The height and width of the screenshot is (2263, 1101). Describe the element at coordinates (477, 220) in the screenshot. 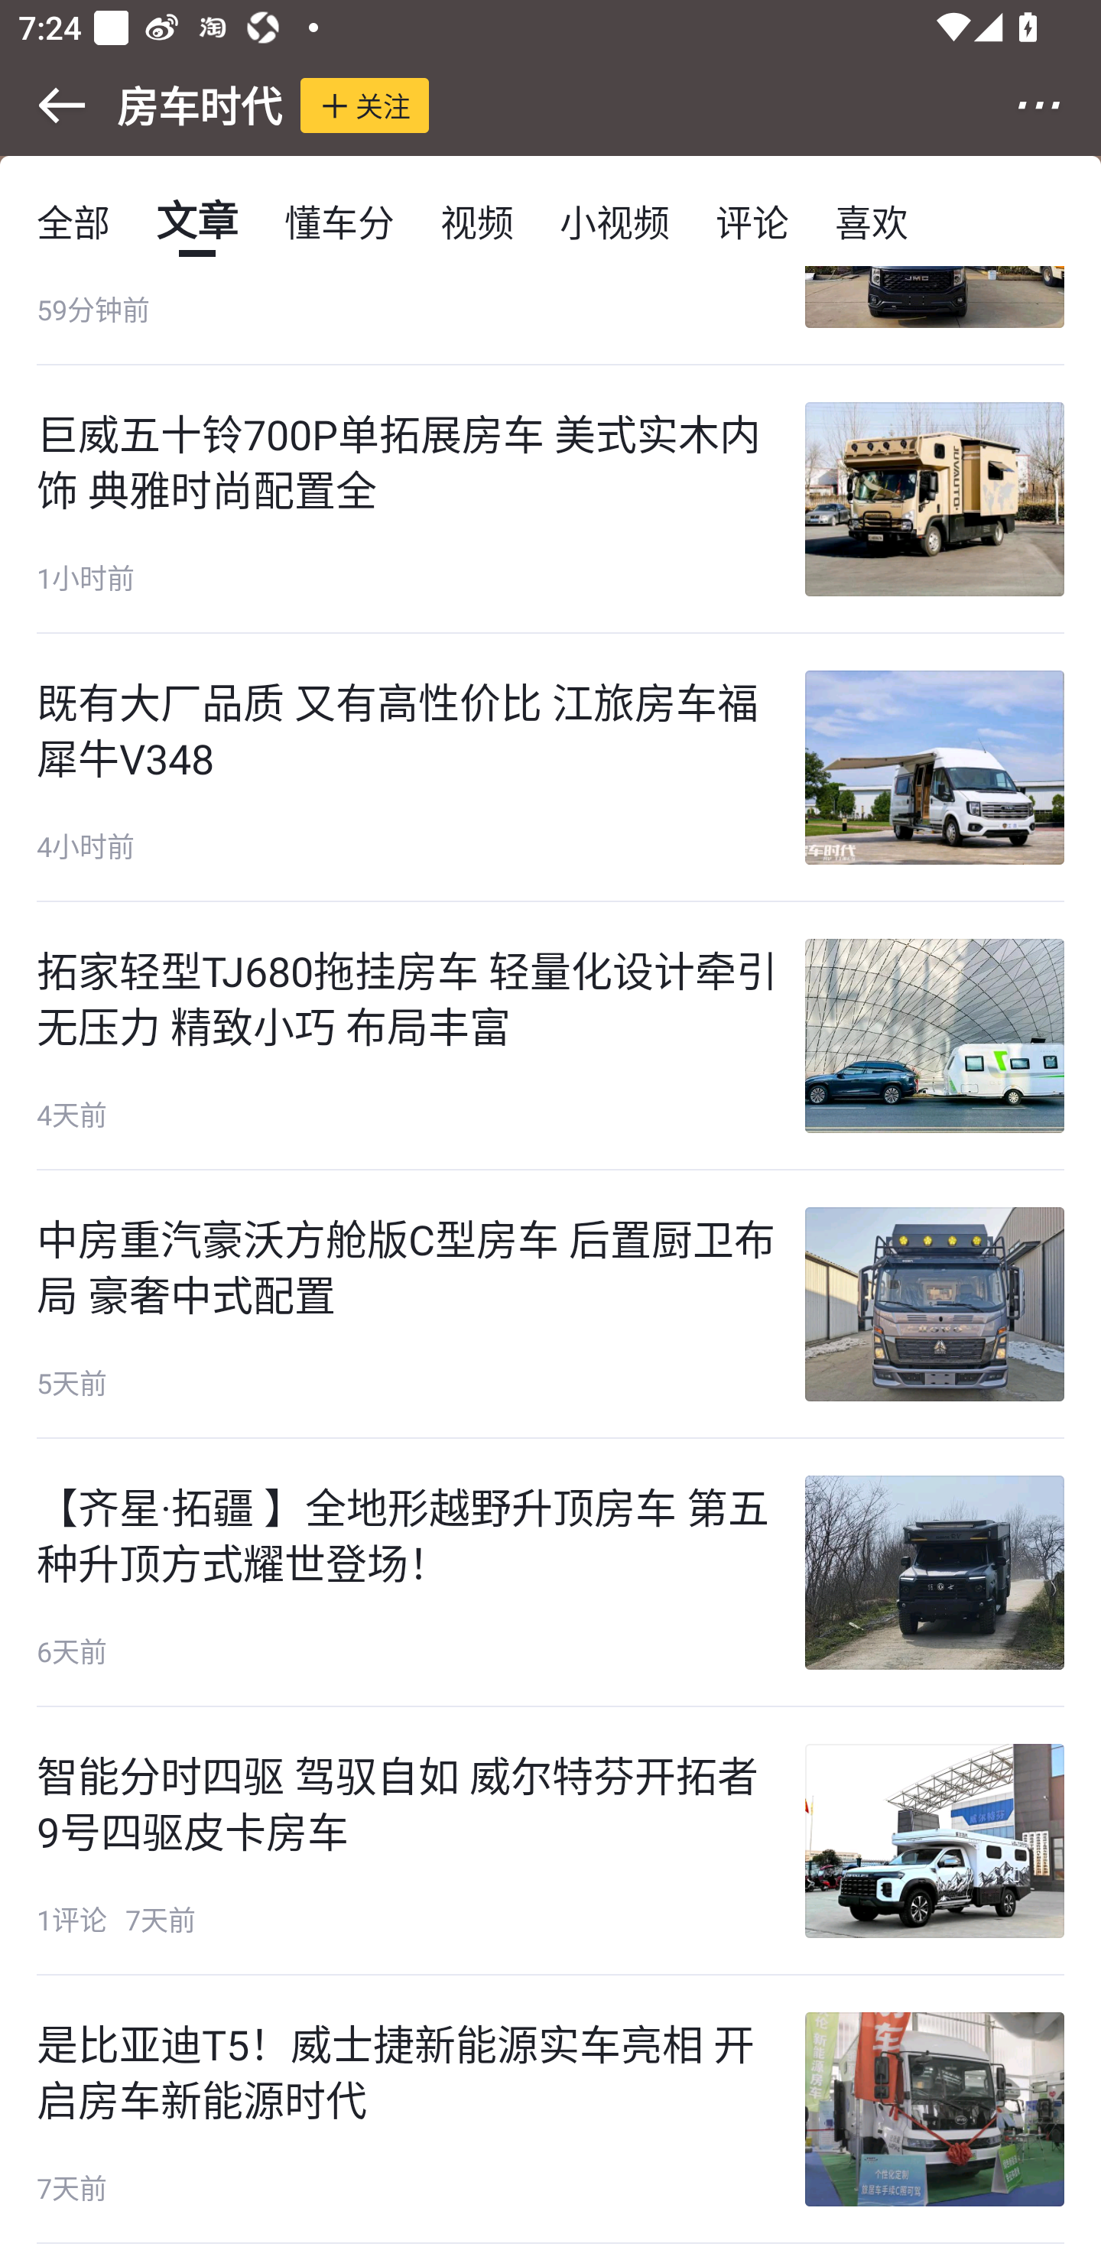

I see `视频` at that location.